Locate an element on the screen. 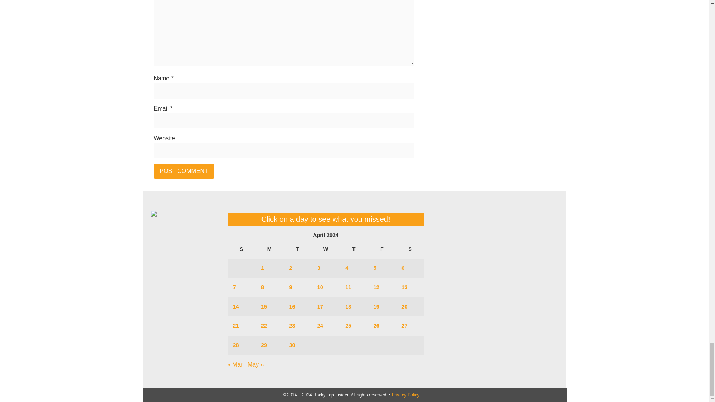 The height and width of the screenshot is (402, 715). Wednesday is located at coordinates (325, 249).